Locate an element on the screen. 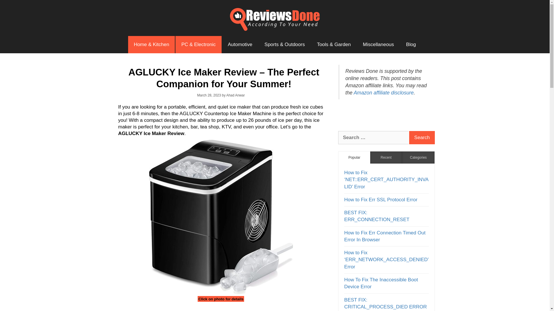 This screenshot has height=311, width=554. Tab 3 is located at coordinates (418, 157).